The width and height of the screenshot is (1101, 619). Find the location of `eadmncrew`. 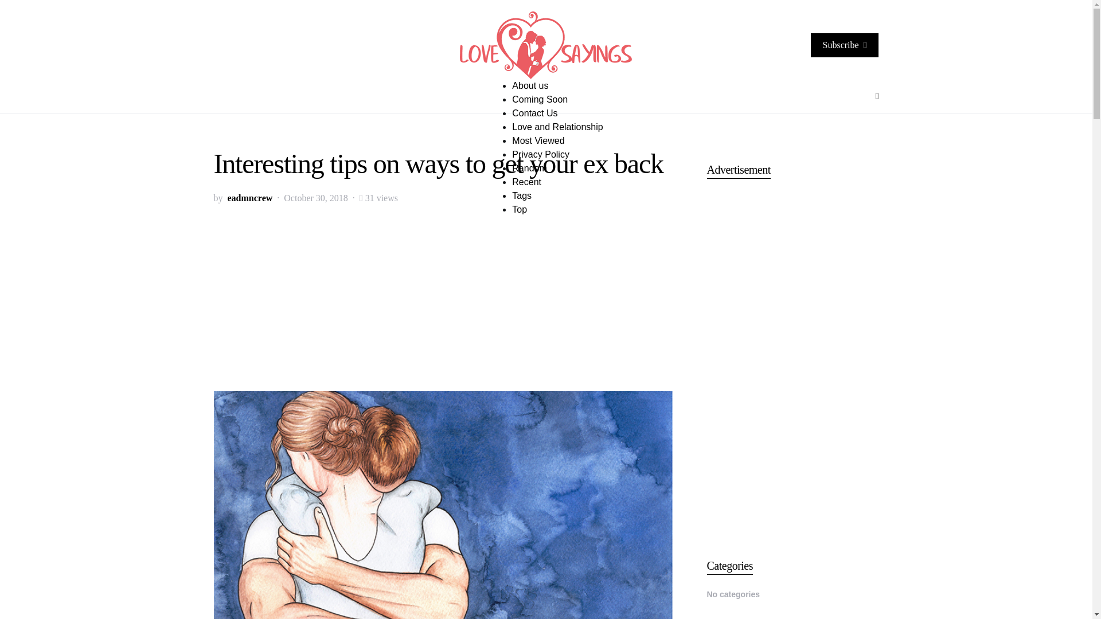

eadmncrew is located at coordinates (249, 198).